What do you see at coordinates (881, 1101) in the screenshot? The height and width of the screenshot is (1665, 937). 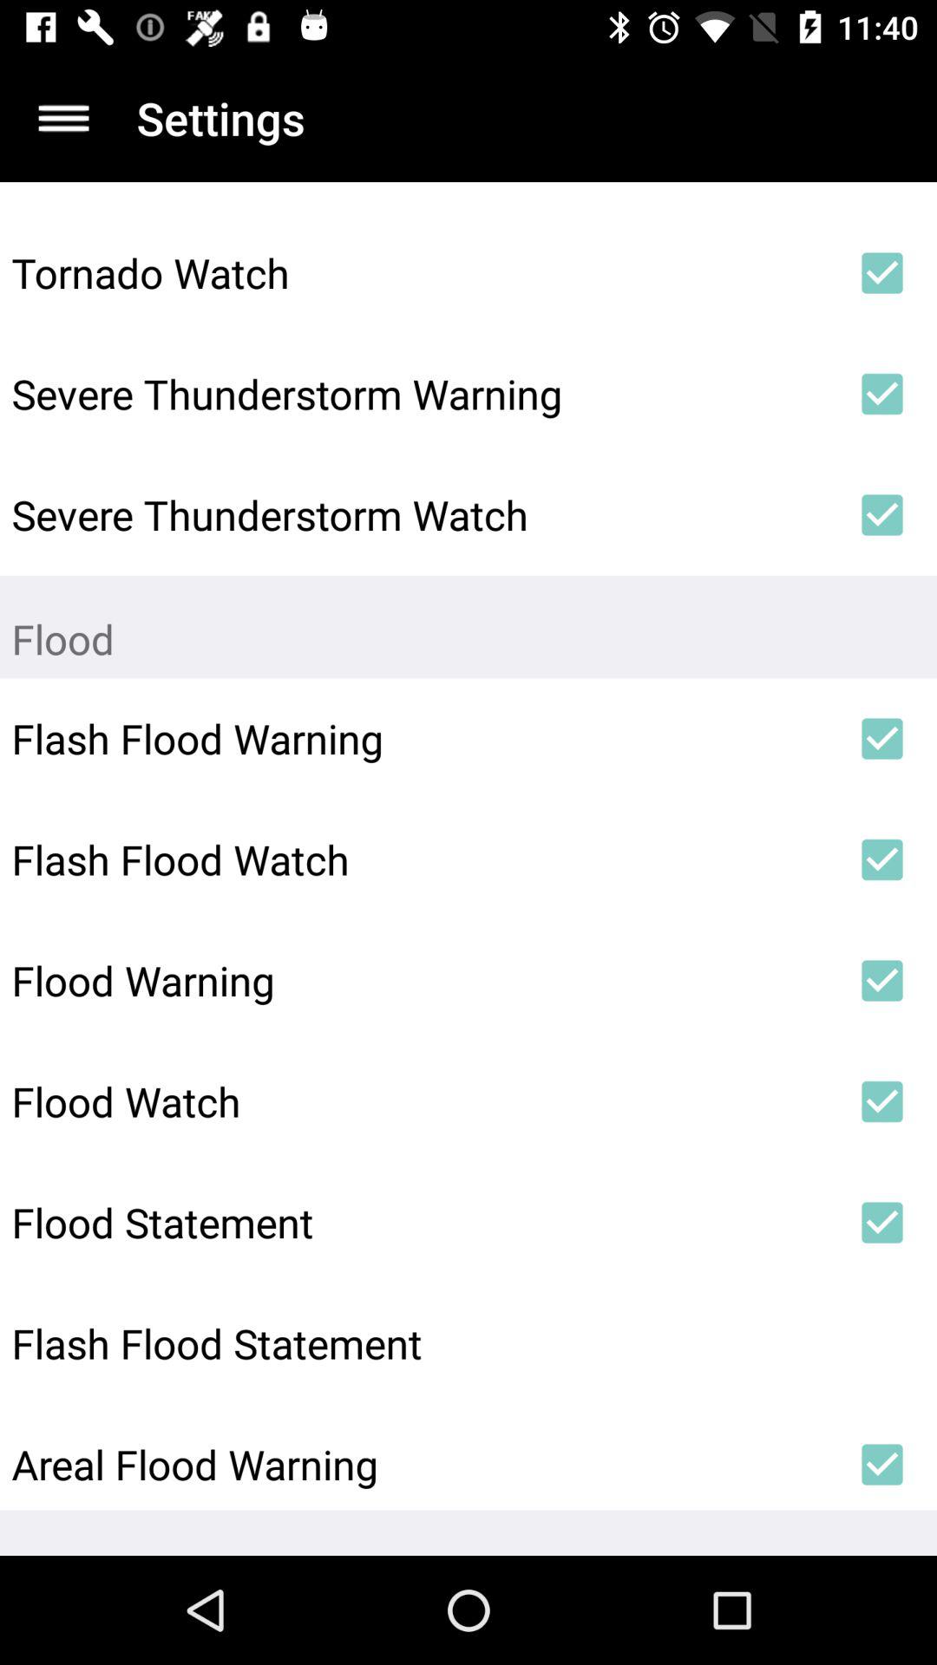 I see `select item to the right of the flood watch icon` at bounding box center [881, 1101].